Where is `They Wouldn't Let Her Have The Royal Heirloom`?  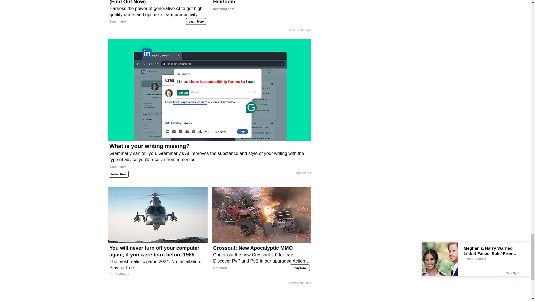
They Wouldn't Let Her Have The Royal Heirloom is located at coordinates (261, 6).